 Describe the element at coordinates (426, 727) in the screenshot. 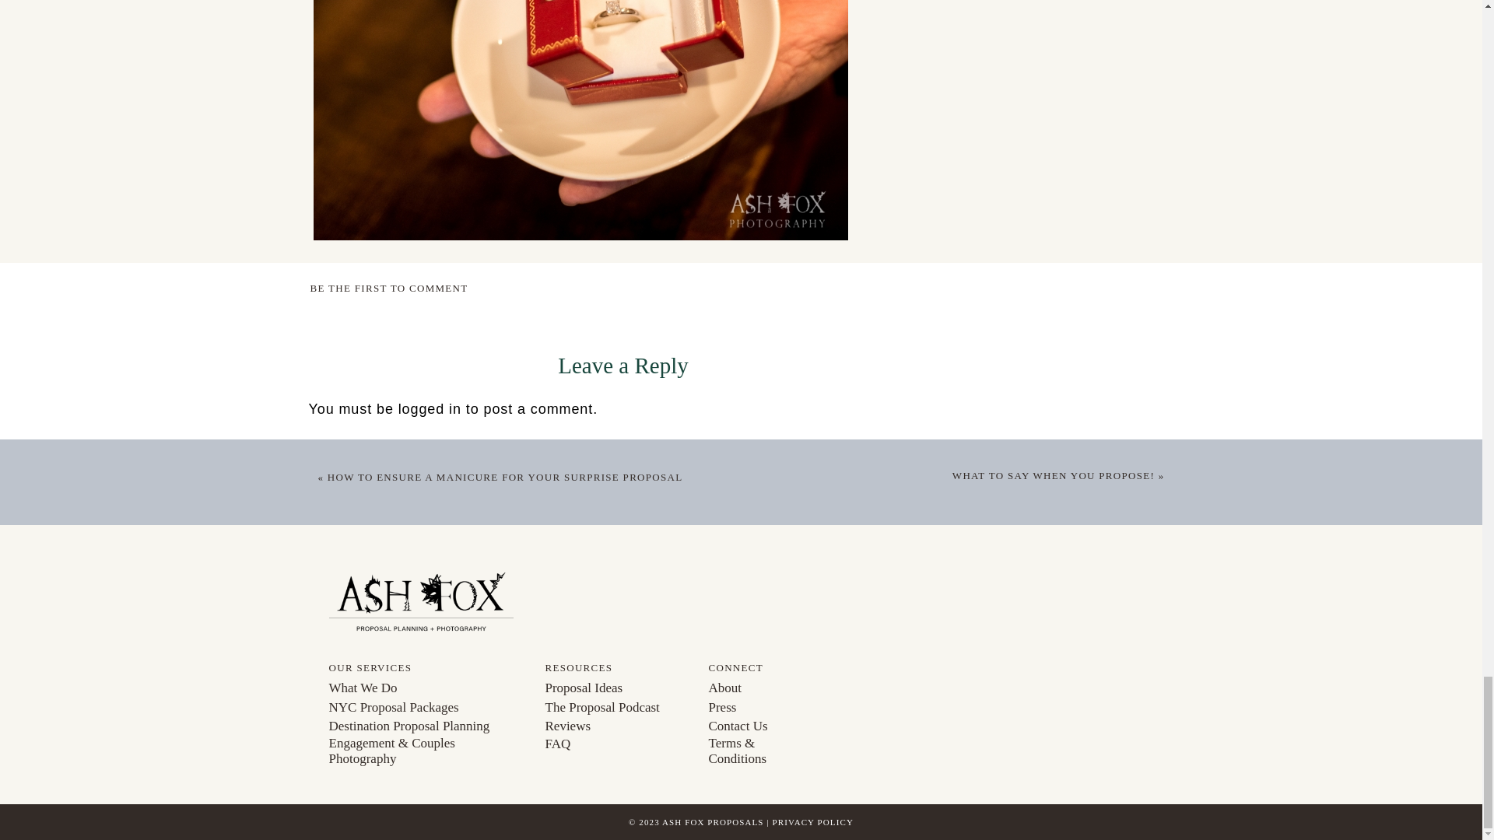

I see `Destination Proposal Planning` at that location.